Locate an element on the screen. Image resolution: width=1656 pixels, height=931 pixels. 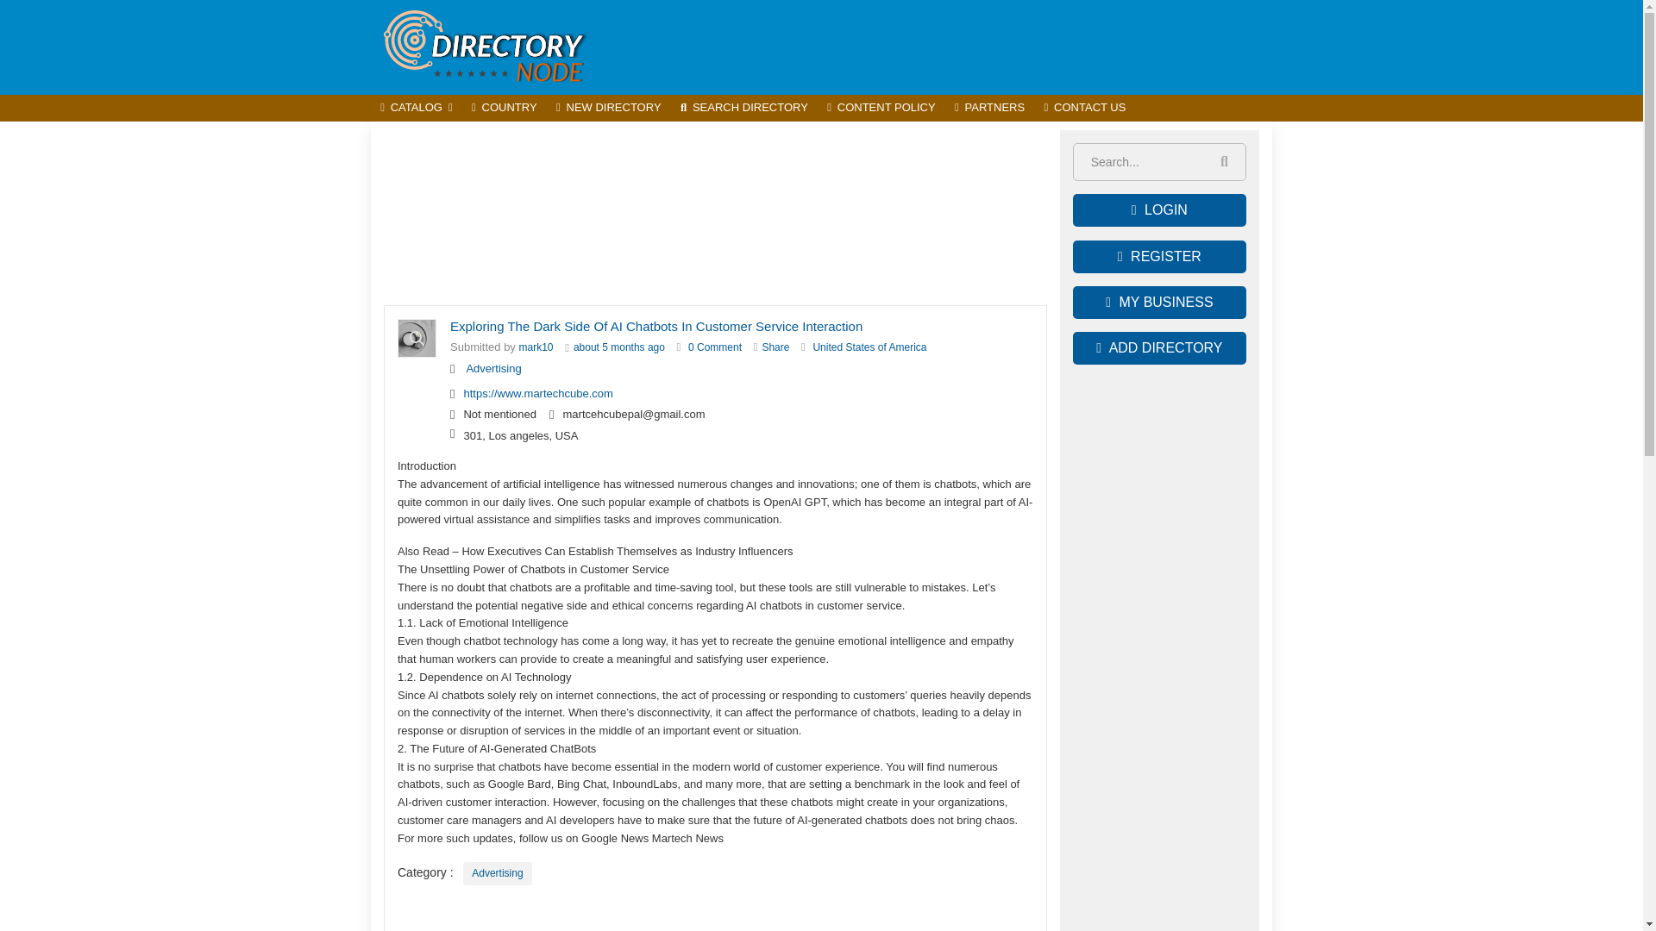
Share is located at coordinates (775, 347).